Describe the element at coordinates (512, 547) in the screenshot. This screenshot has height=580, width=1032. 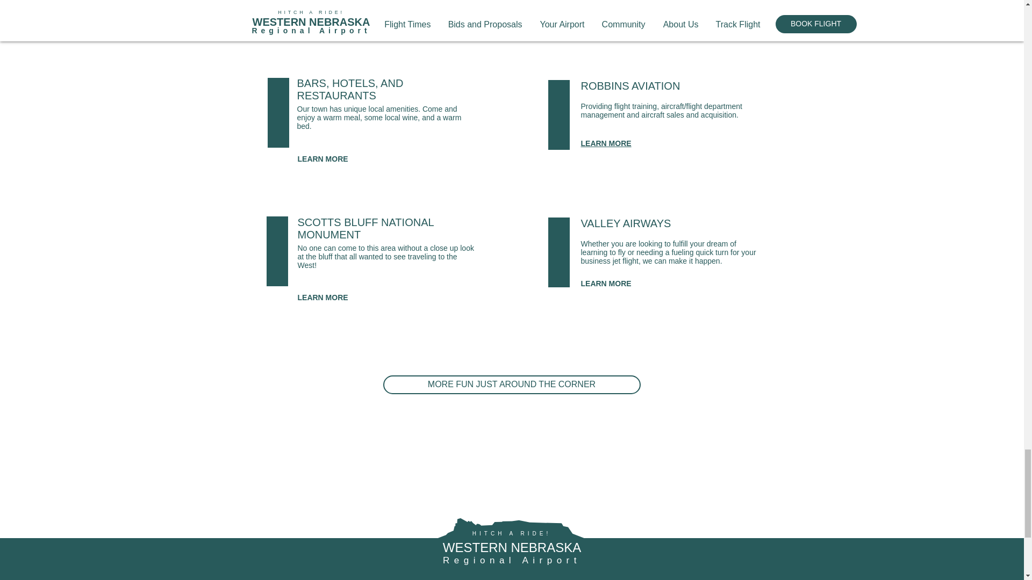
I see `WESTERN NEBRASKA` at that location.